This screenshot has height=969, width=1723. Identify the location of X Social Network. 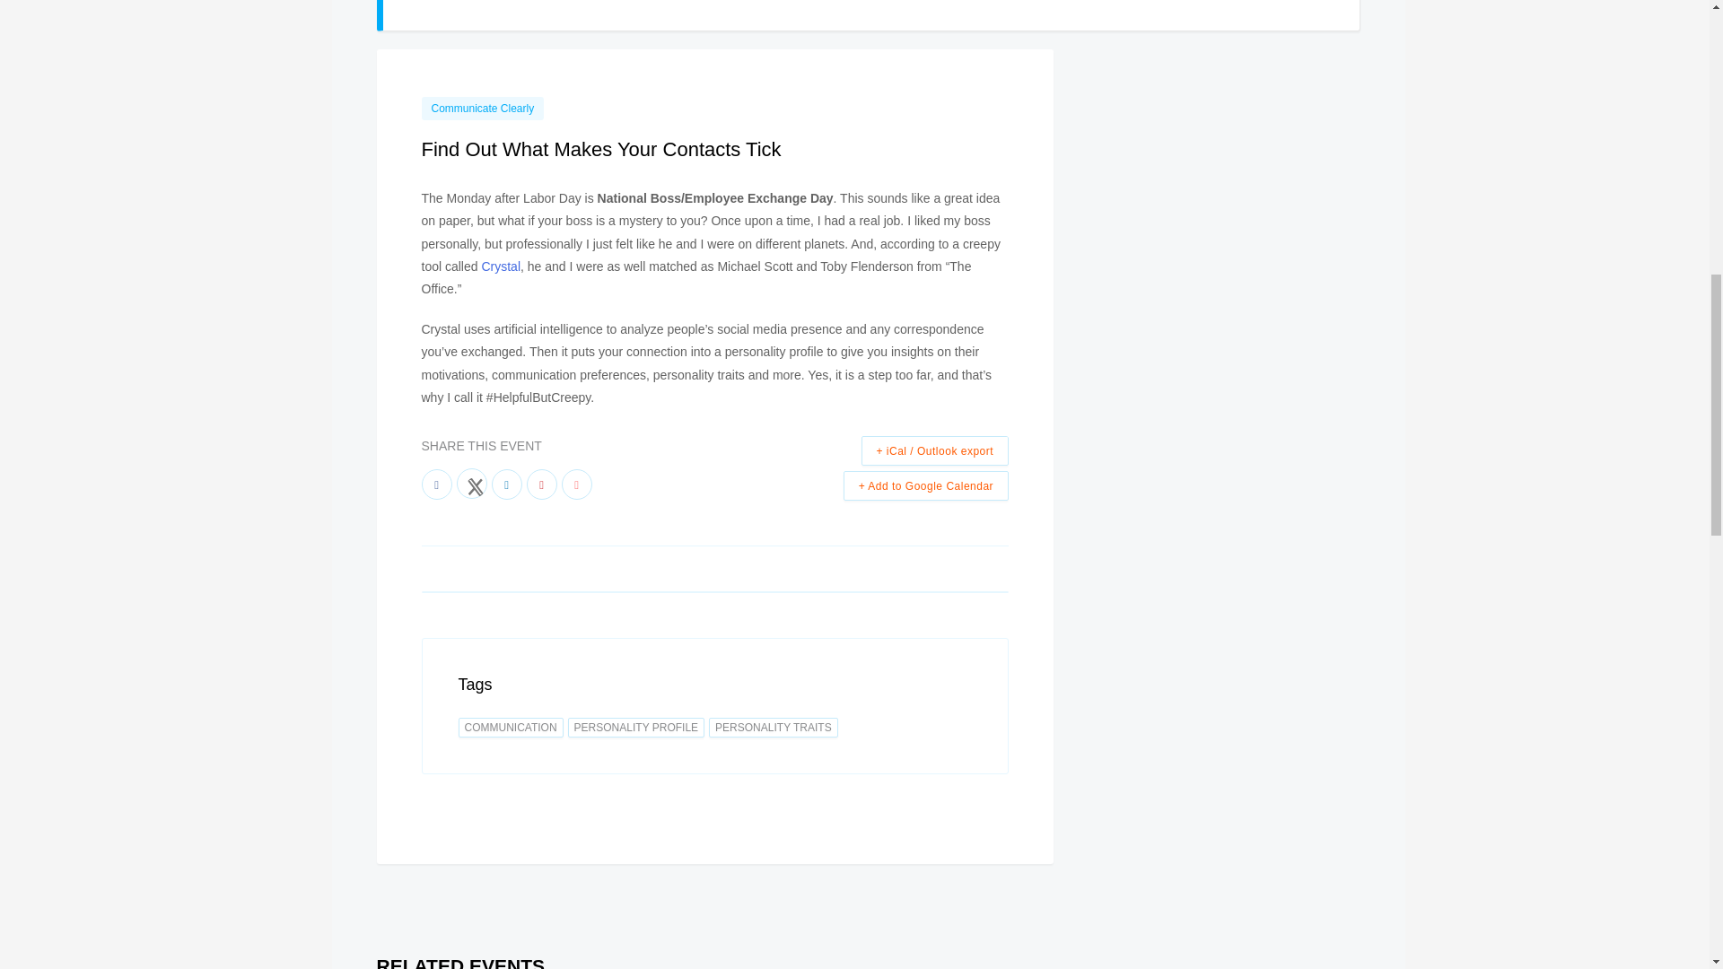
(470, 483).